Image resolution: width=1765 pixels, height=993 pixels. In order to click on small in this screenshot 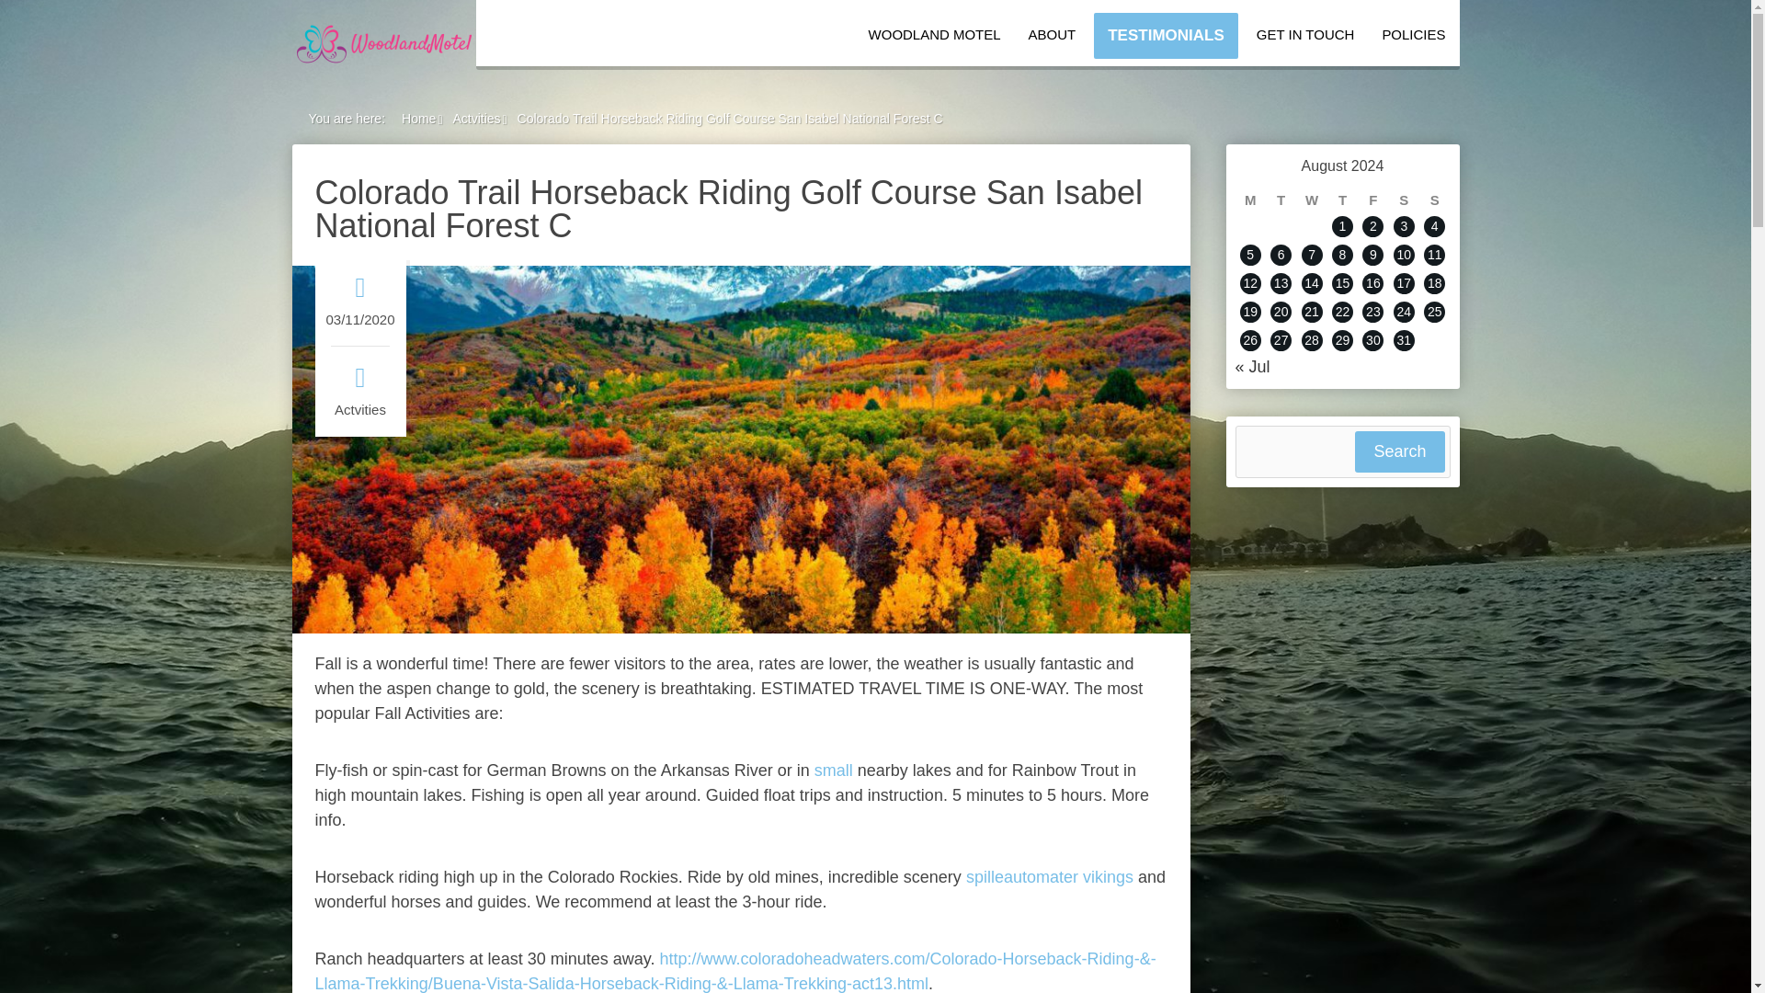, I will do `click(833, 770)`.